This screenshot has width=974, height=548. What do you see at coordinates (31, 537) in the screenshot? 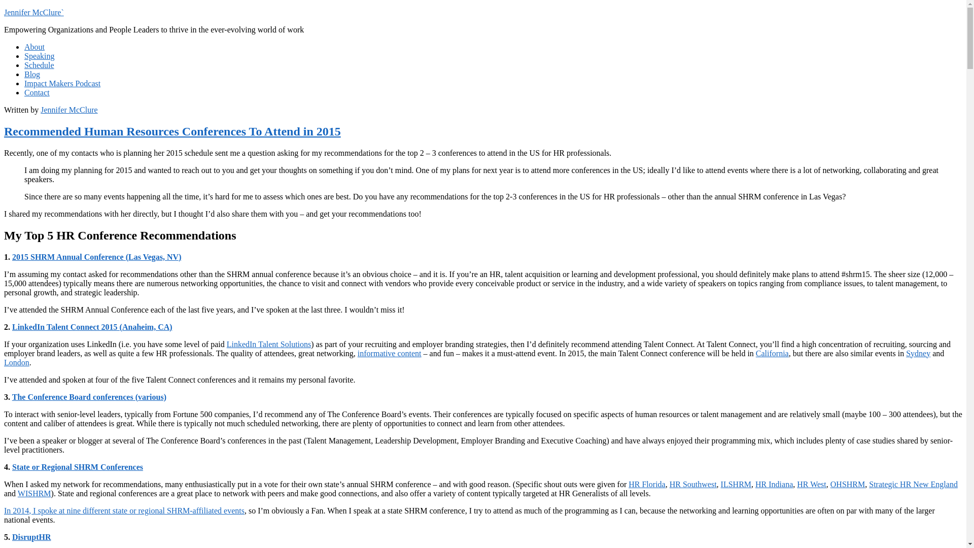
I see `DisruptHR` at bounding box center [31, 537].